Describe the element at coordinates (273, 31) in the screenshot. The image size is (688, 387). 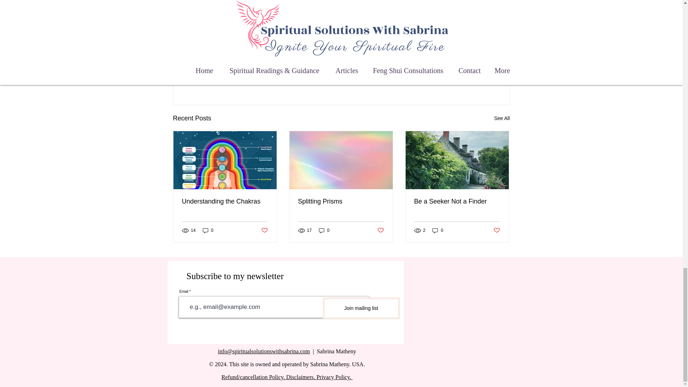
I see `mind` at that location.